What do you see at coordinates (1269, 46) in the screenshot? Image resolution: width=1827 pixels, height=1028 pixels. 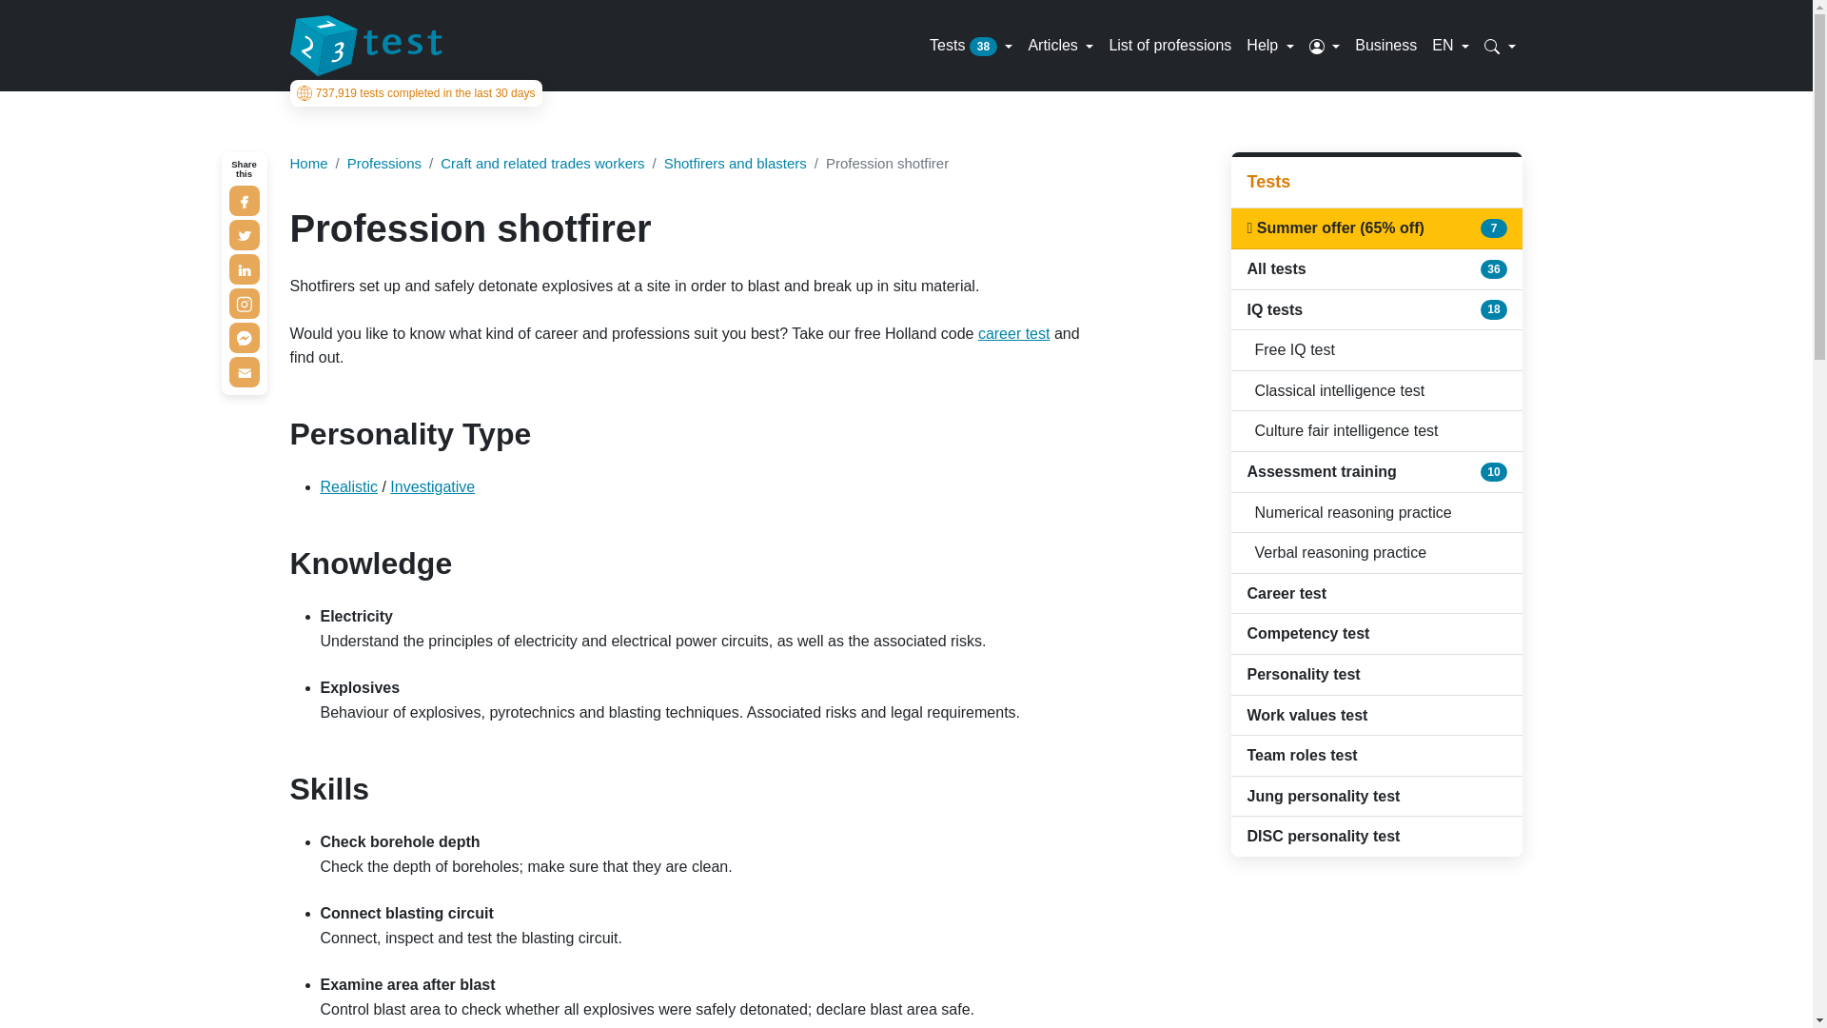 I see `Help` at bounding box center [1269, 46].